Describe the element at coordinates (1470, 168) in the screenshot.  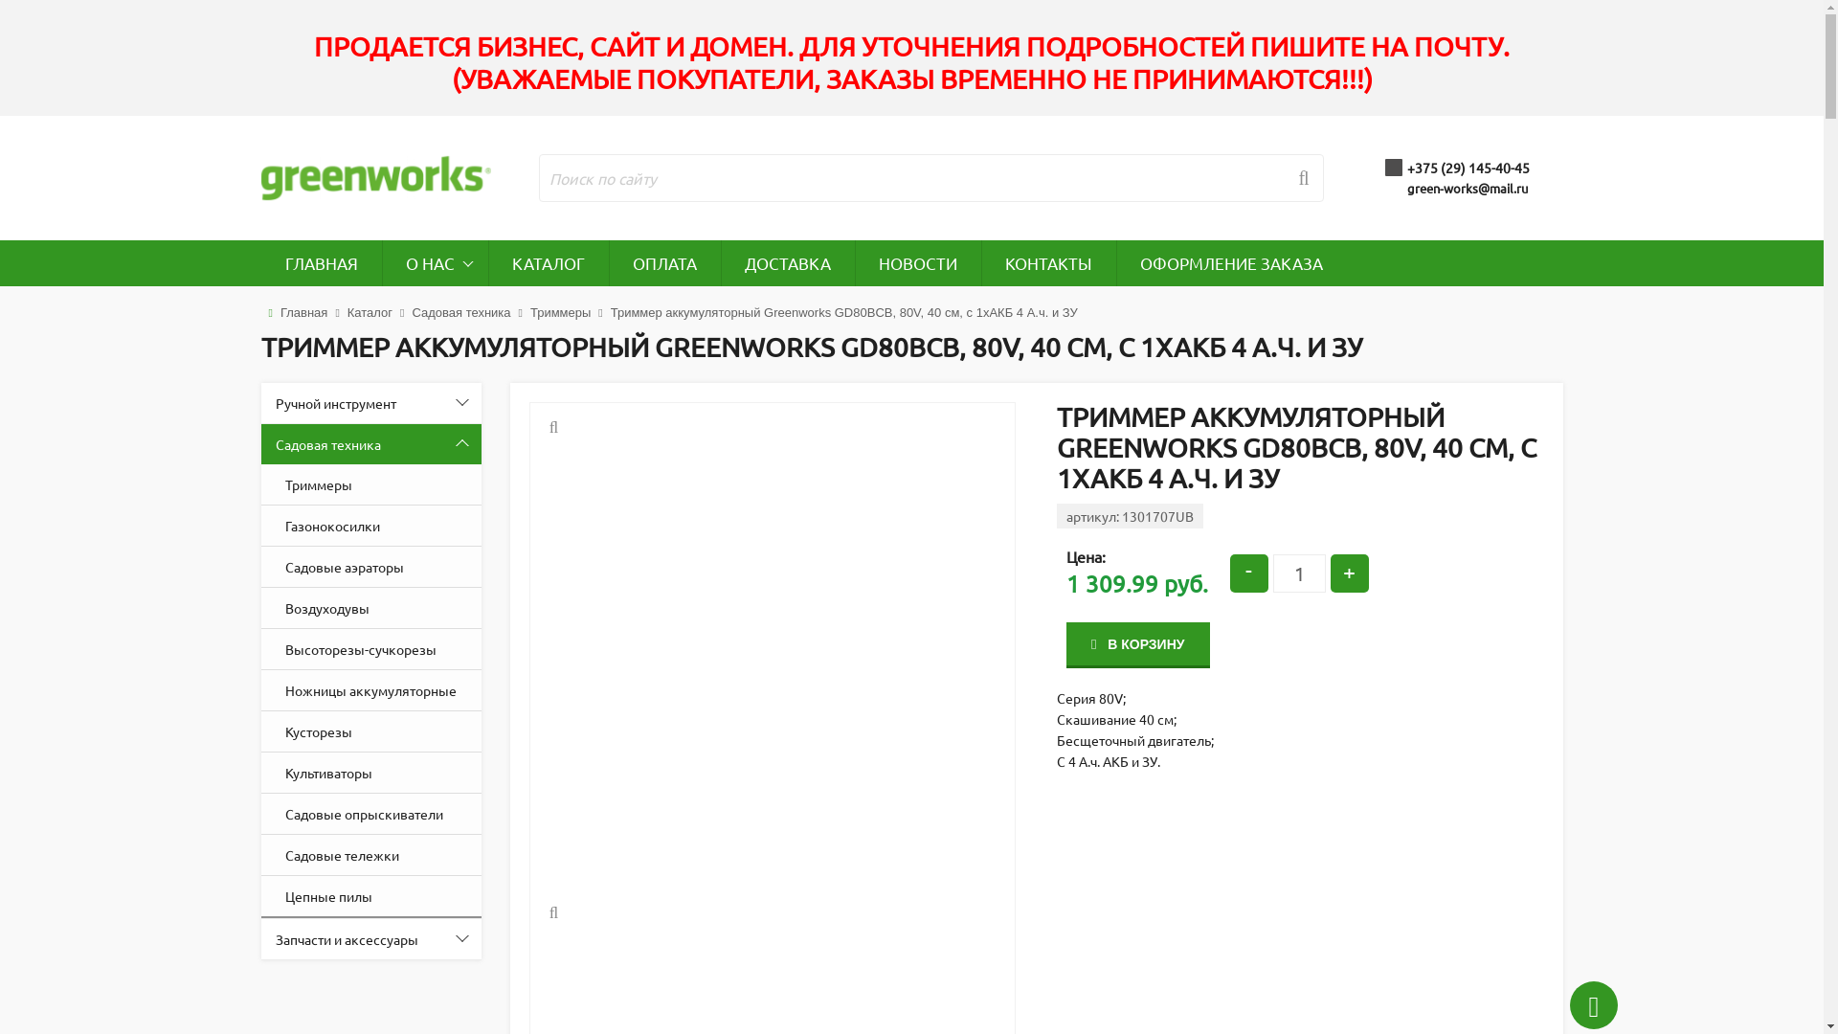
I see `+375 (29) 145-40-45` at that location.